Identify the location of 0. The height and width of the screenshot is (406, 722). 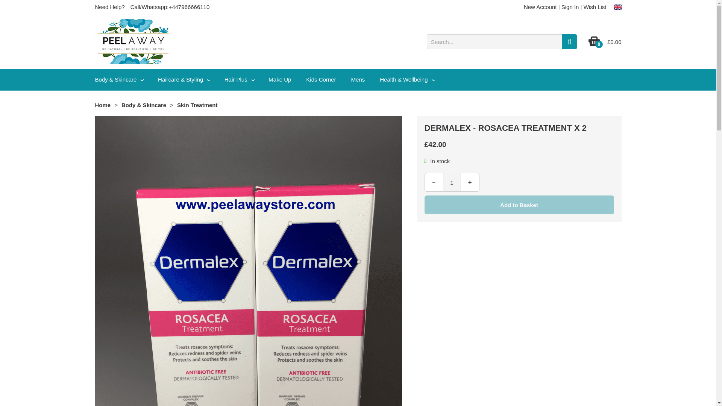
(594, 44).